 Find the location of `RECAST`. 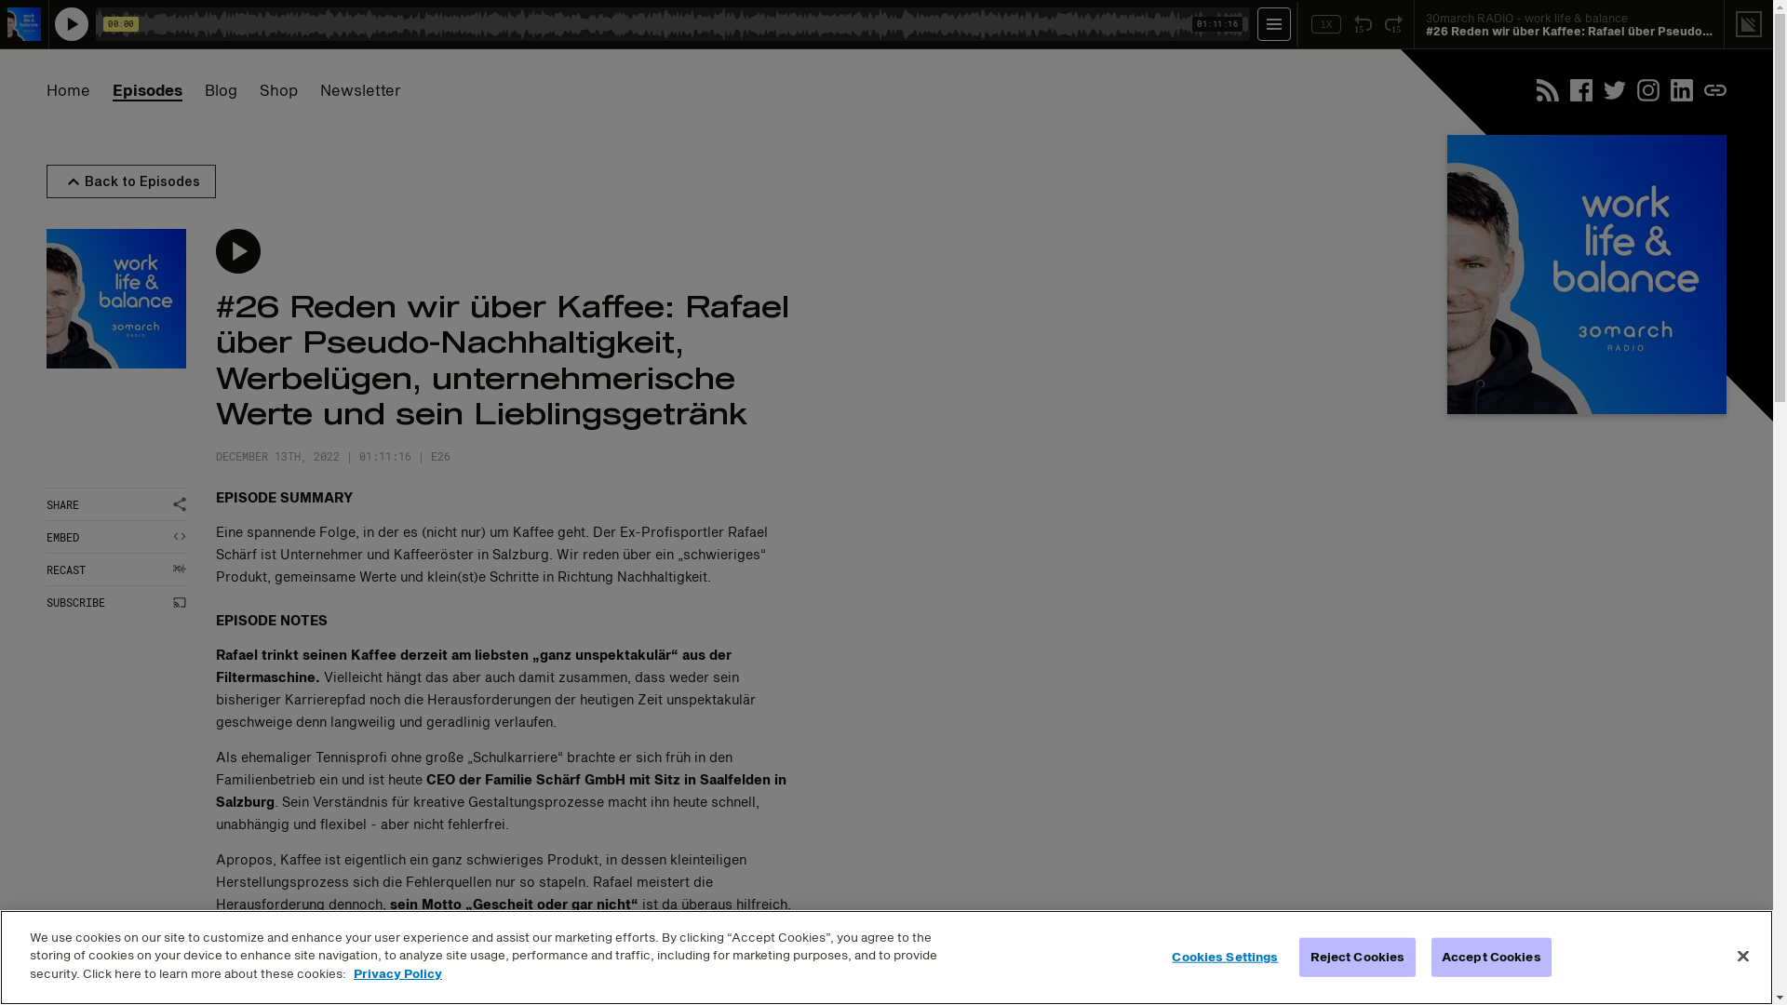

RECAST is located at coordinates (116, 569).